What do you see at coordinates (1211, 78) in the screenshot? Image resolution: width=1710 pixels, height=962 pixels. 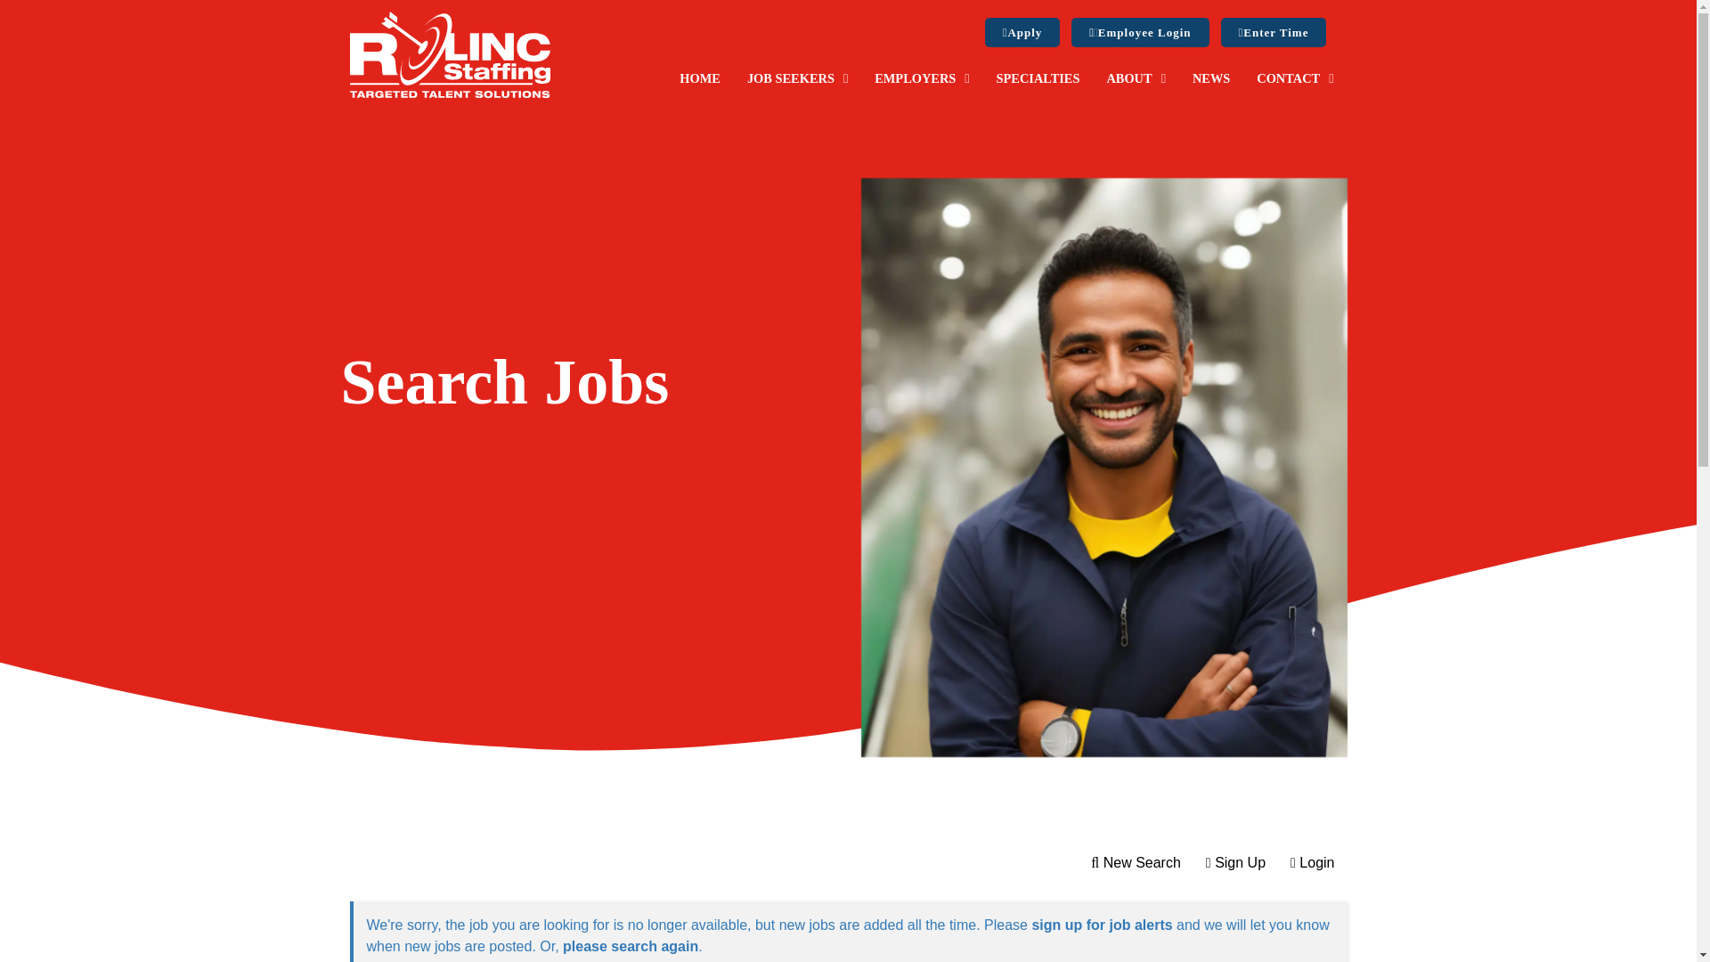 I see `NEWS` at bounding box center [1211, 78].